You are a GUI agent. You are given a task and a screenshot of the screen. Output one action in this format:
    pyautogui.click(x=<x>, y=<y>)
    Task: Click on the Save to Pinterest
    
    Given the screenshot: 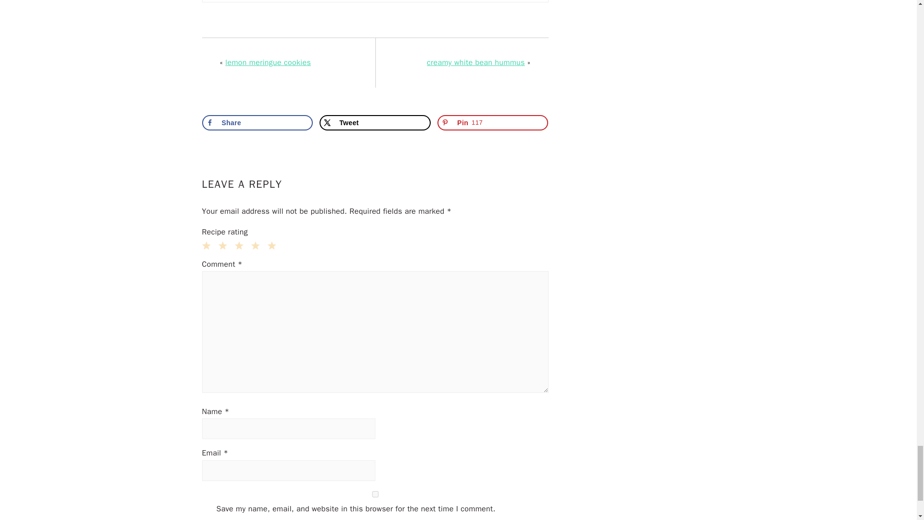 What is the action you would take?
    pyautogui.click(x=492, y=122)
    